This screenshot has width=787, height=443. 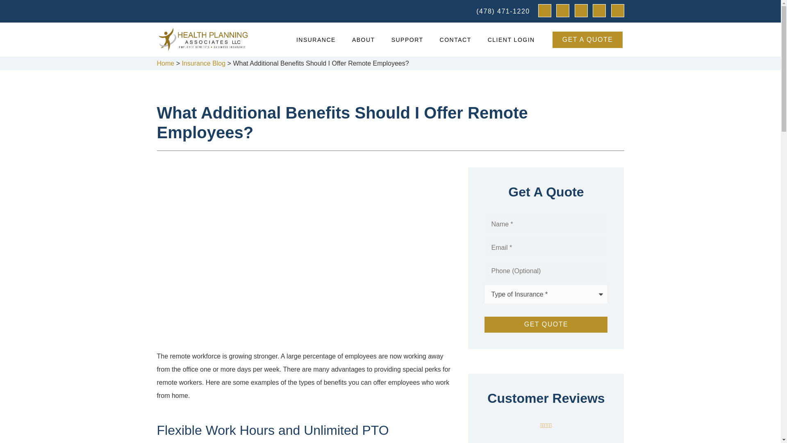 I want to click on Get Quote, so click(x=546, y=324).